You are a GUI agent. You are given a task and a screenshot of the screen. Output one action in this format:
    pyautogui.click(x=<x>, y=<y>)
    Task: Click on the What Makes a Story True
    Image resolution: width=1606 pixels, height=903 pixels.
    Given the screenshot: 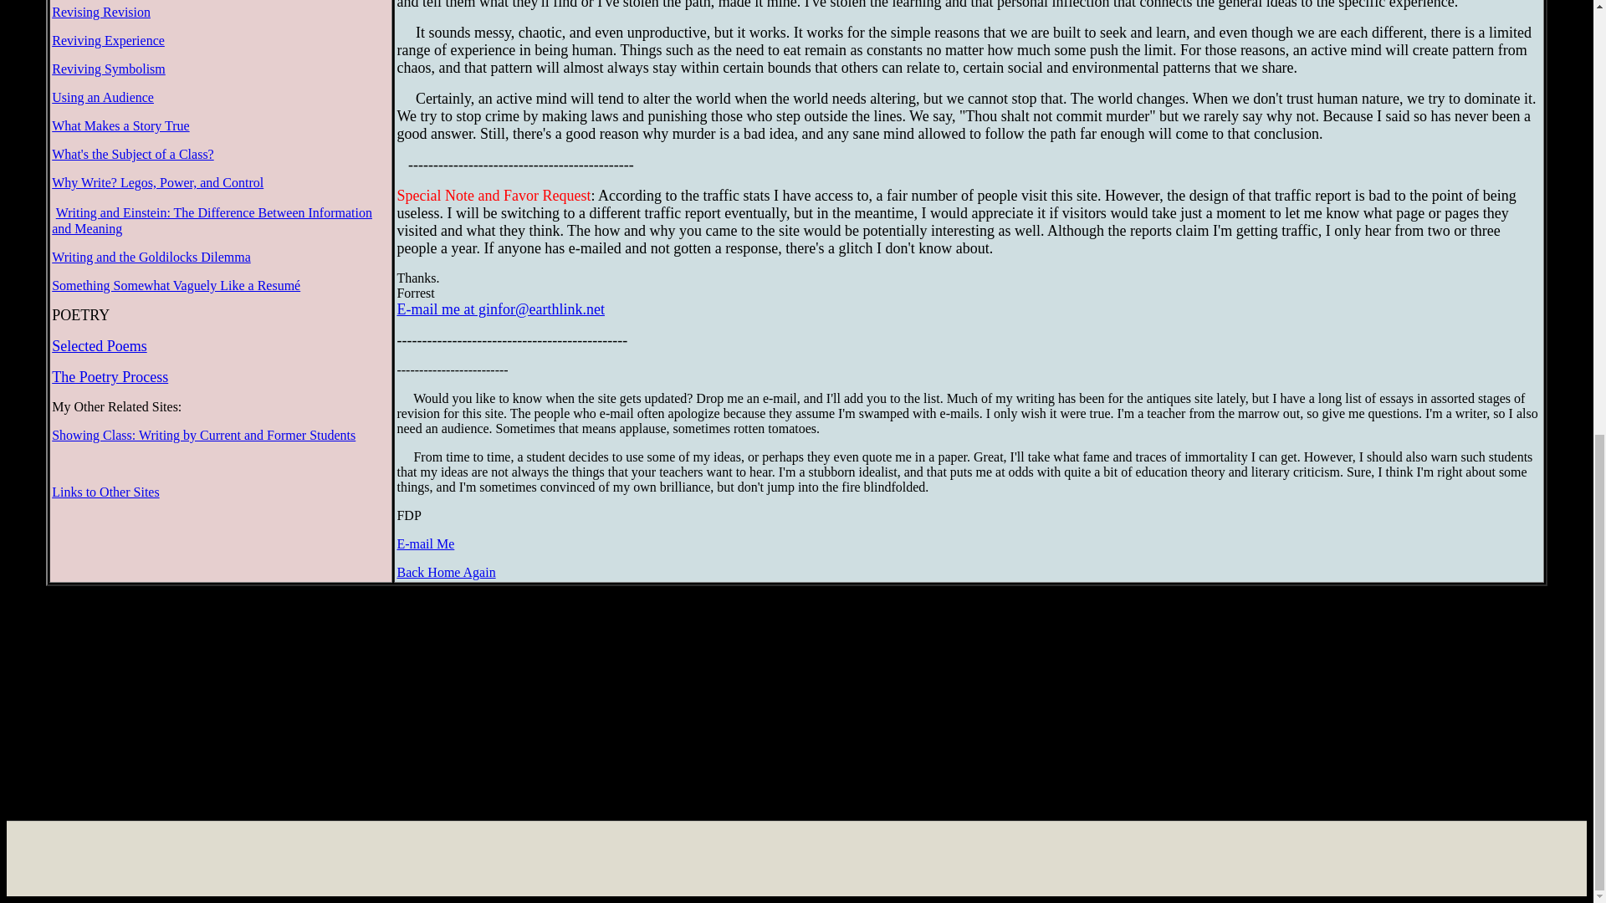 What is the action you would take?
    pyautogui.click(x=120, y=125)
    